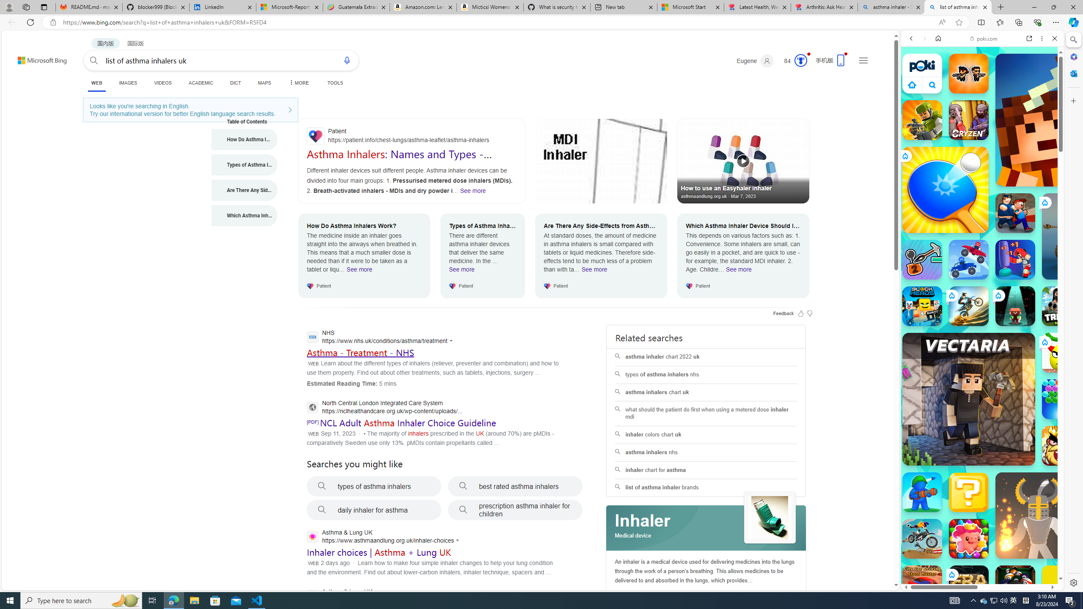  I want to click on Mystery Tile, so click(969, 492).